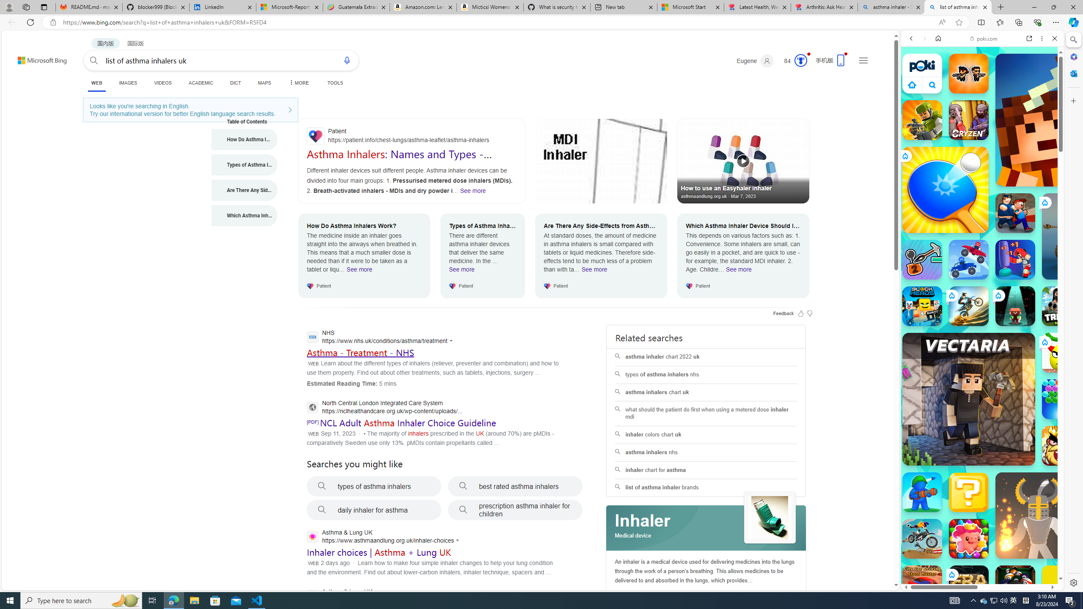  I want to click on Mystery Tile, so click(969, 492).